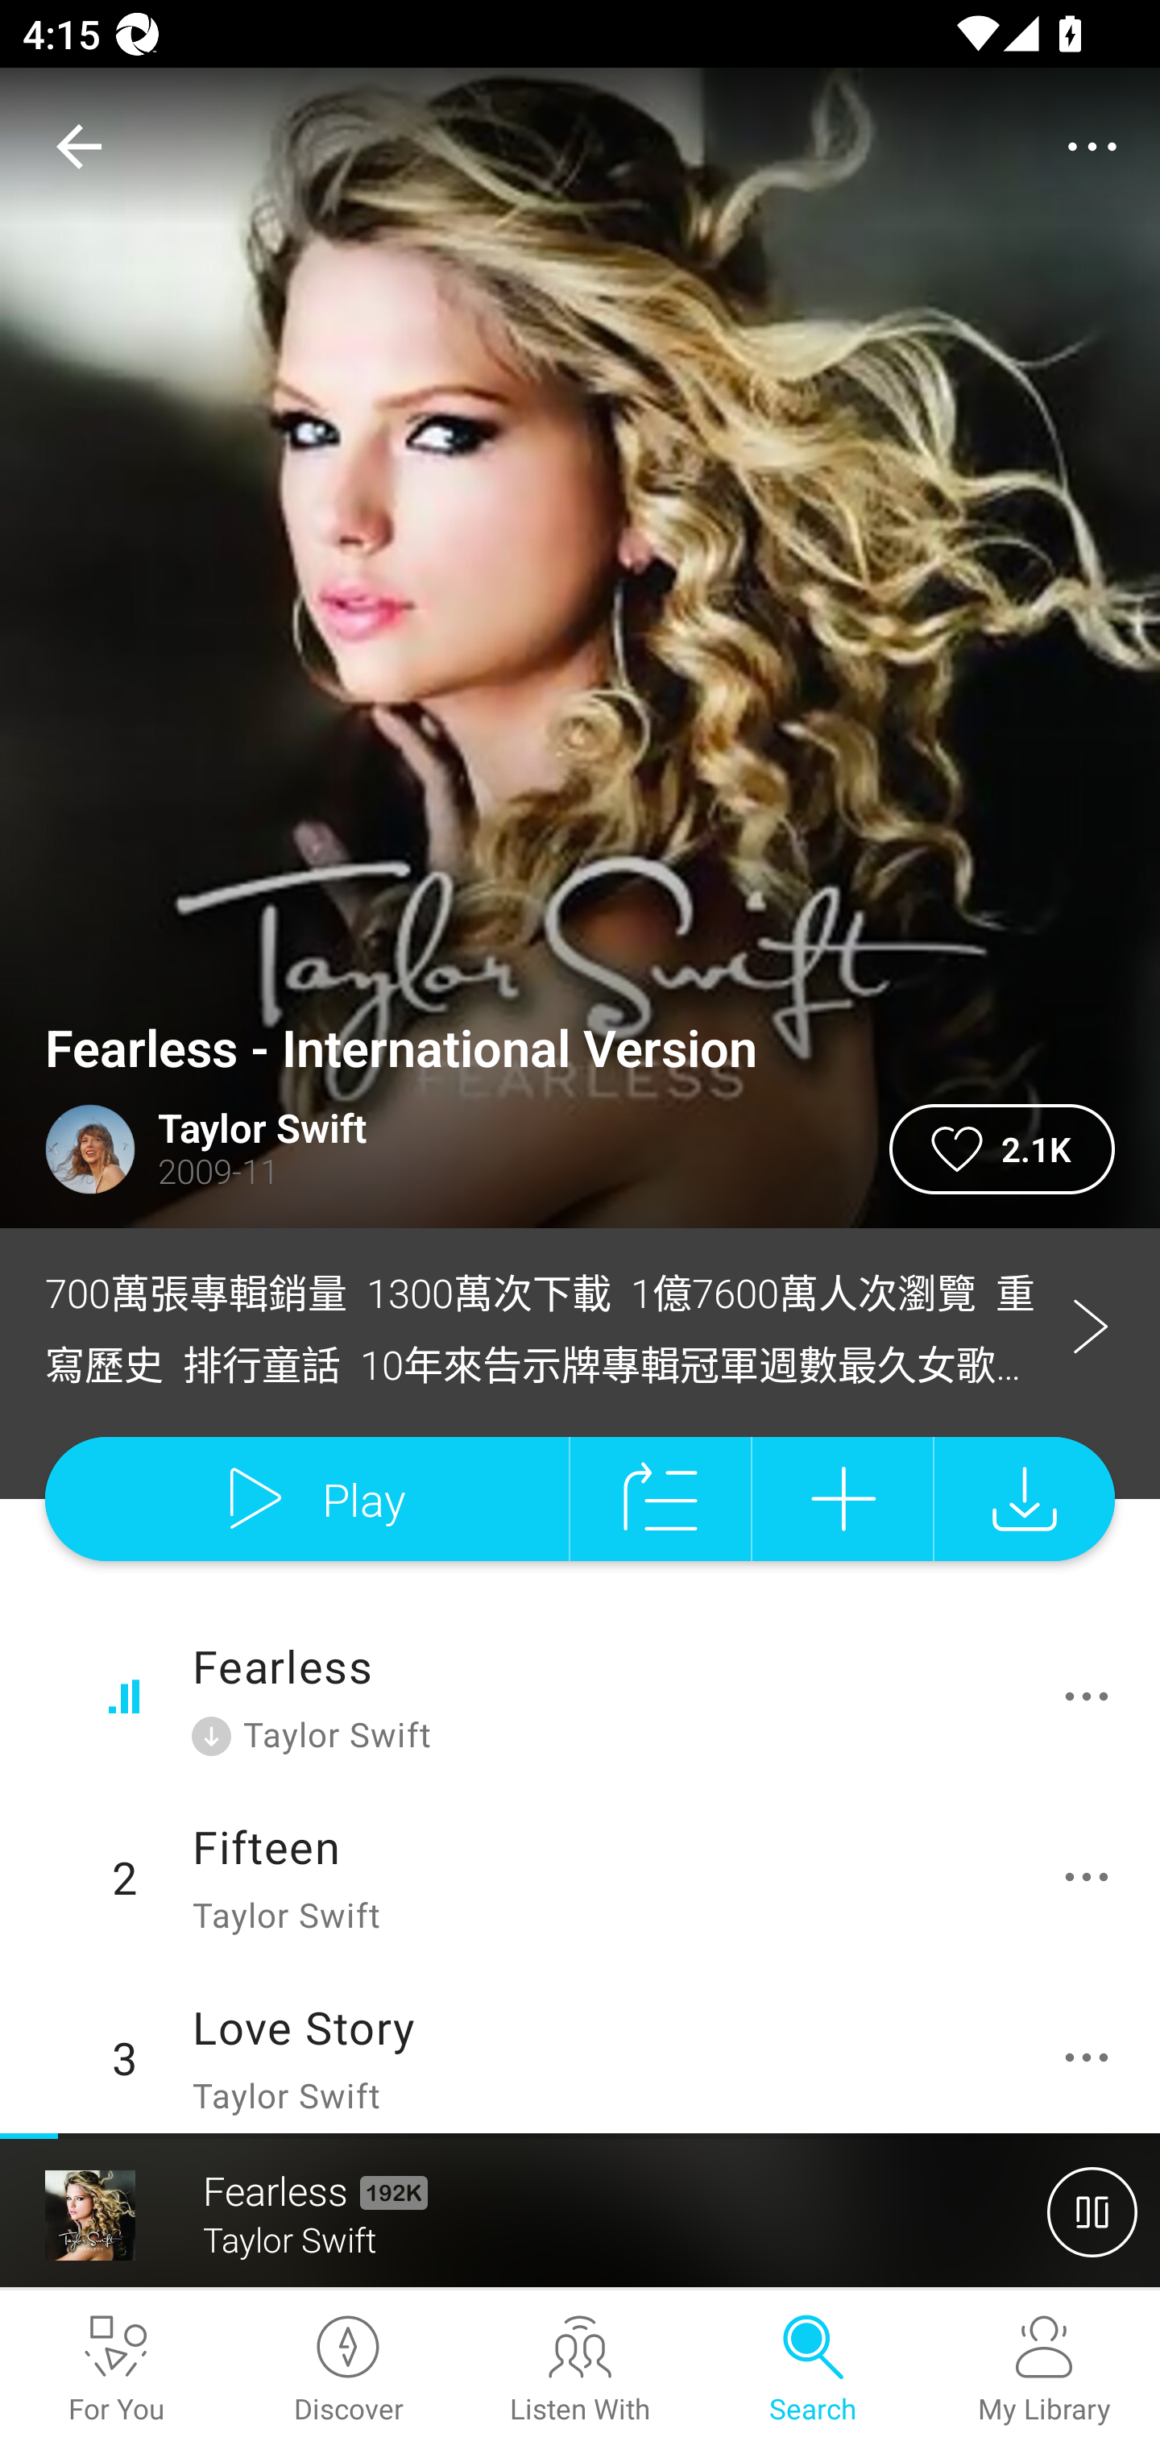 The width and height of the screenshot is (1160, 2450). I want to click on view_image Taylor Swift label_curator 2009-11, so click(445, 1150).